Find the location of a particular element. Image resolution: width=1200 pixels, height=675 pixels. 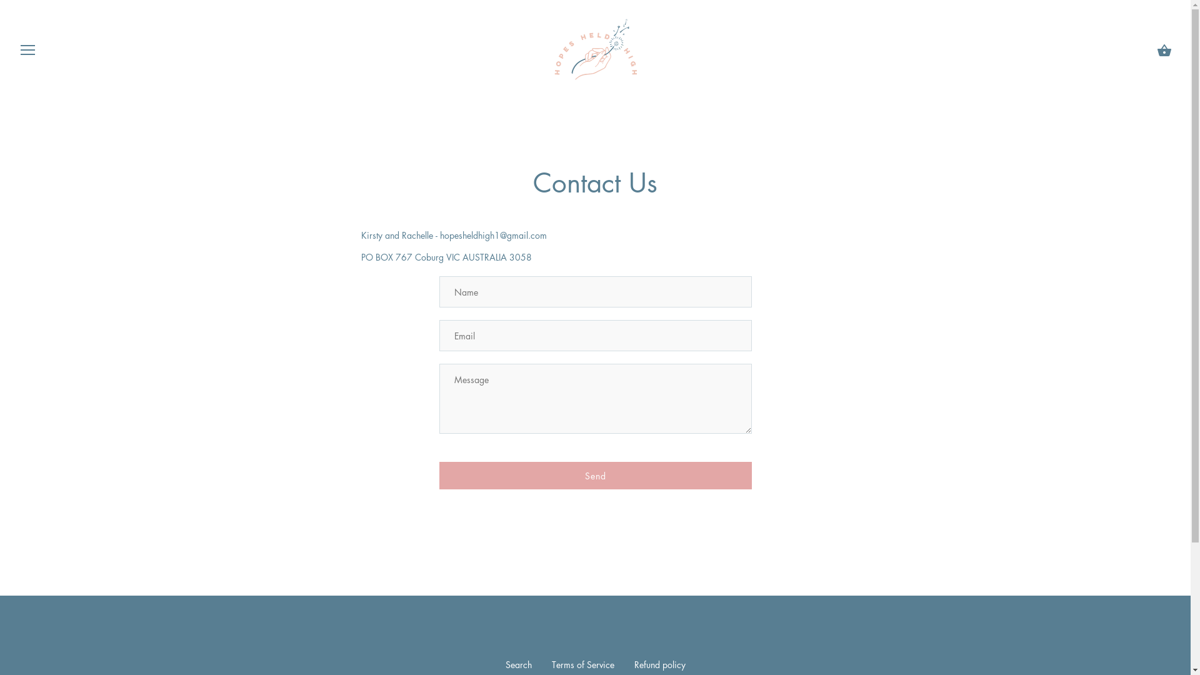

Terms of Service is located at coordinates (582, 664).